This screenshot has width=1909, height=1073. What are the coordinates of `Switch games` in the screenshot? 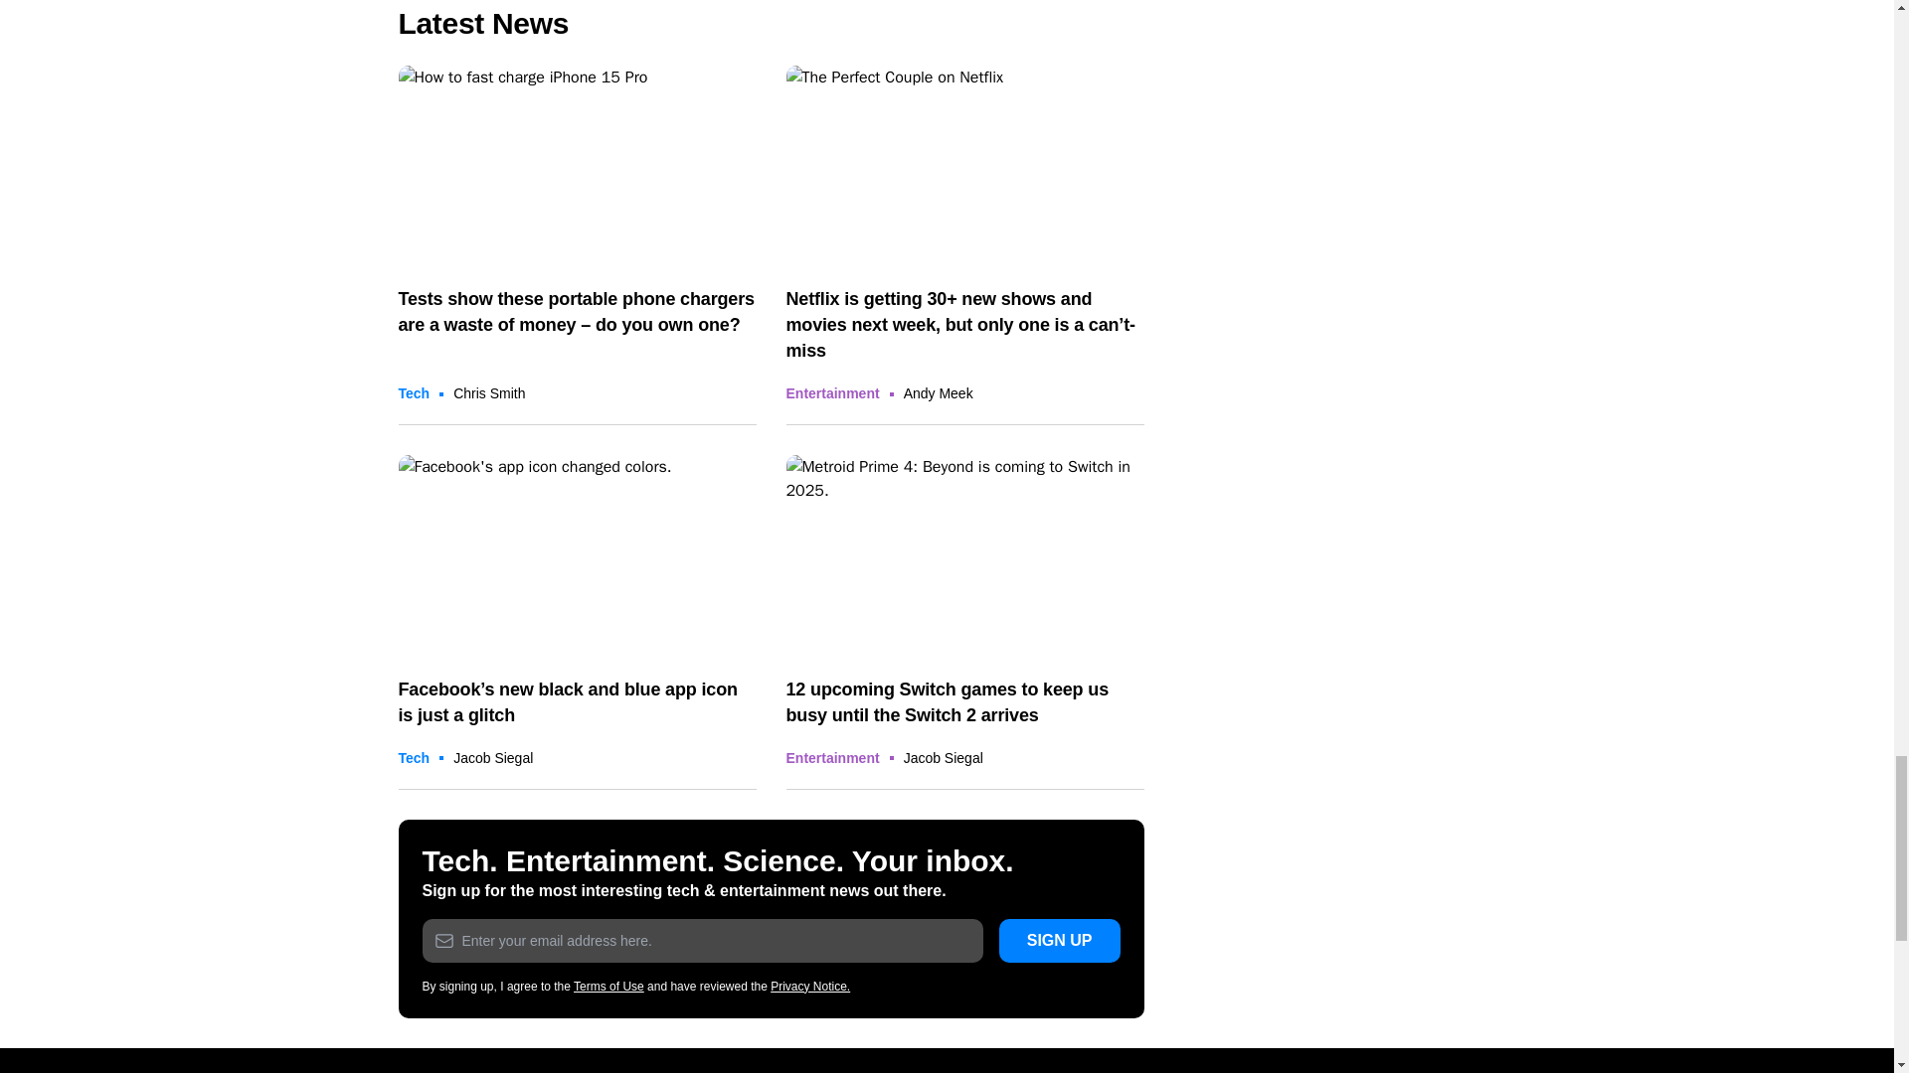 It's located at (964, 554).